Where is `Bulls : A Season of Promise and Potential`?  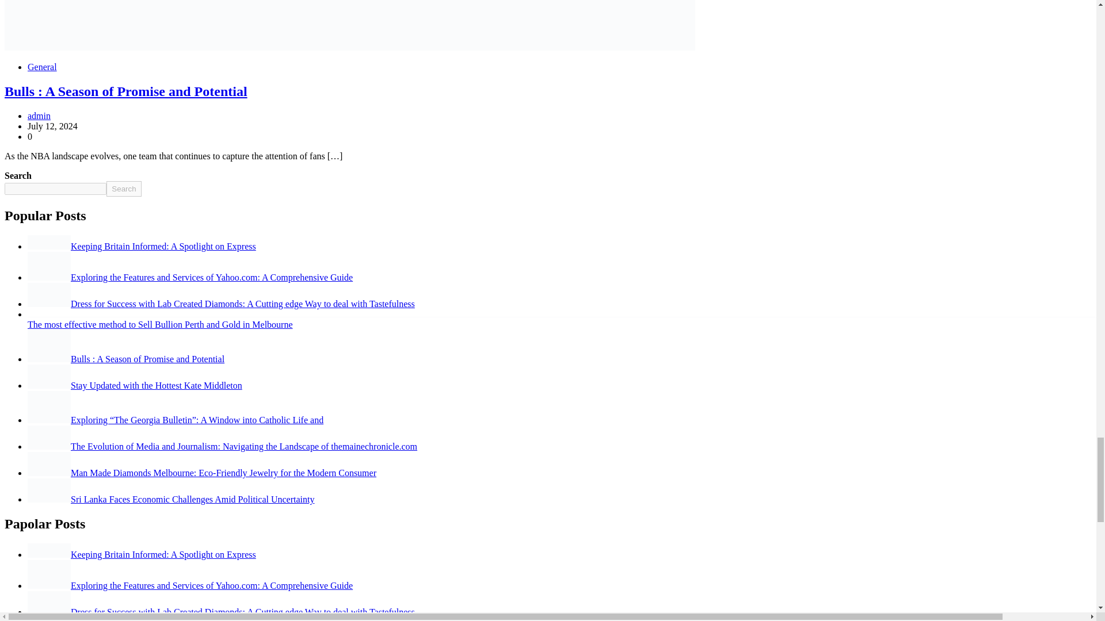 Bulls : A Season of Promise and Potential is located at coordinates (125, 359).